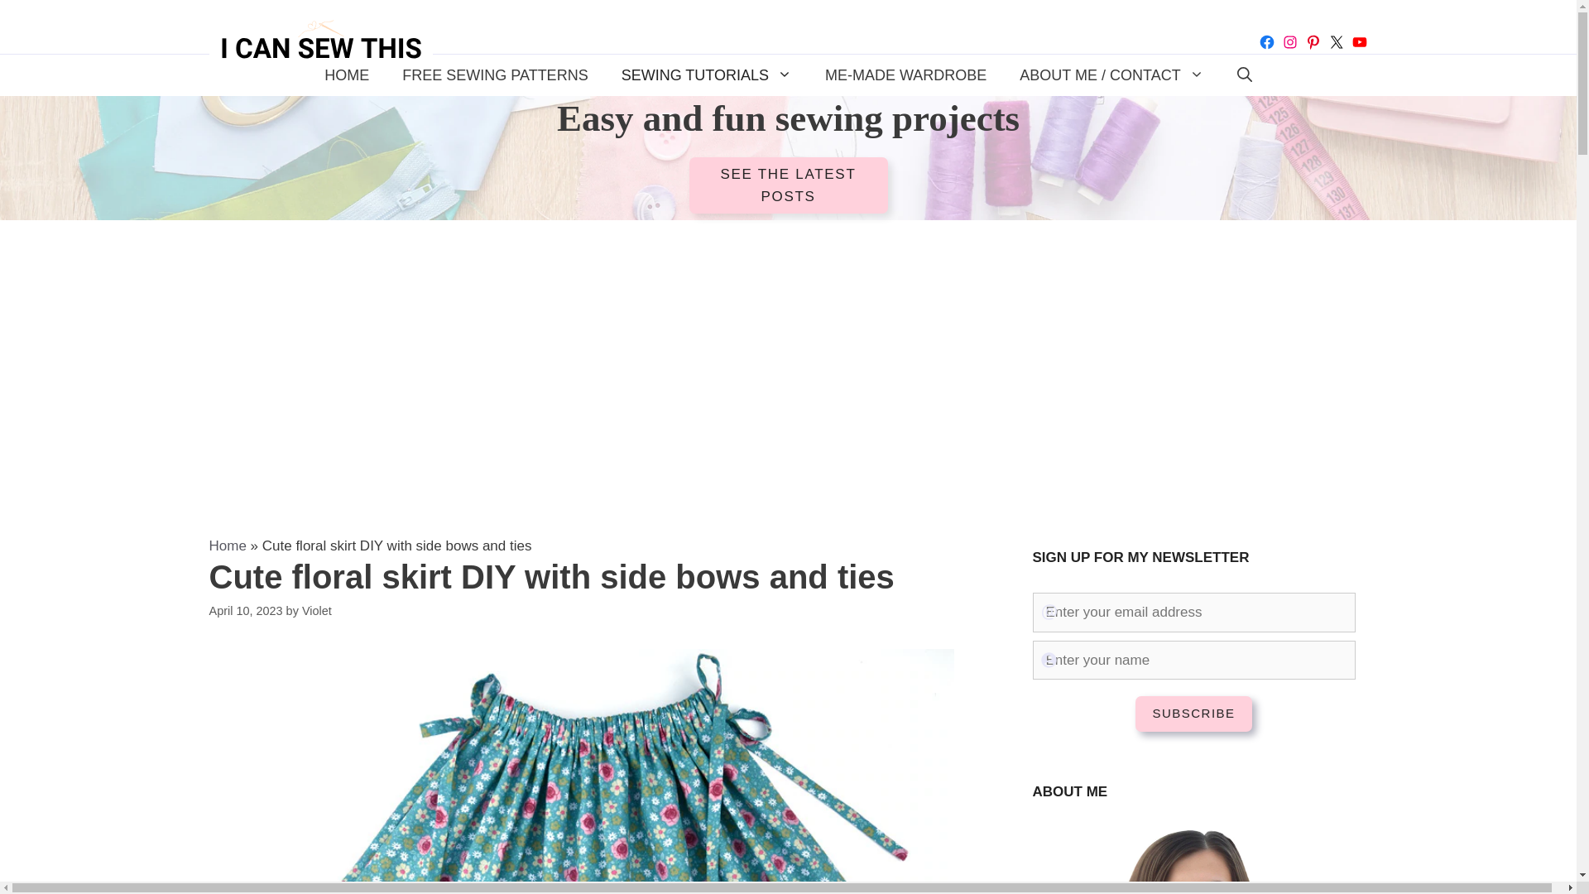  I want to click on FREE SEWING PATTERNS, so click(495, 74).